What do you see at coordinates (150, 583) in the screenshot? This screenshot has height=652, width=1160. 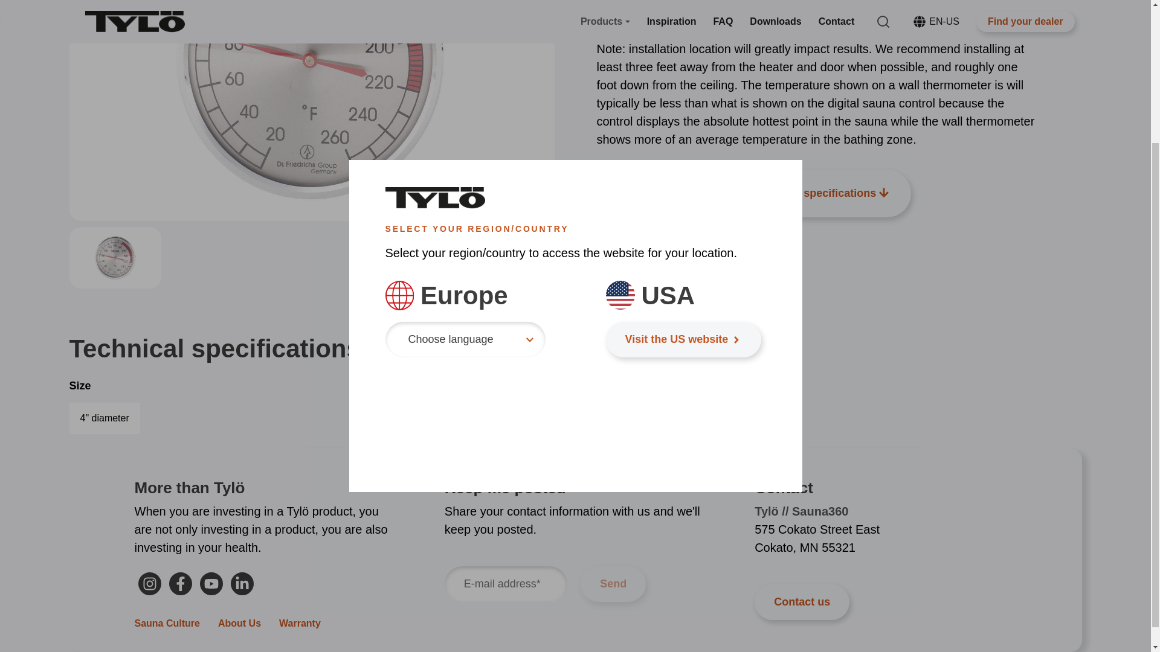 I see `YouTube` at bounding box center [150, 583].